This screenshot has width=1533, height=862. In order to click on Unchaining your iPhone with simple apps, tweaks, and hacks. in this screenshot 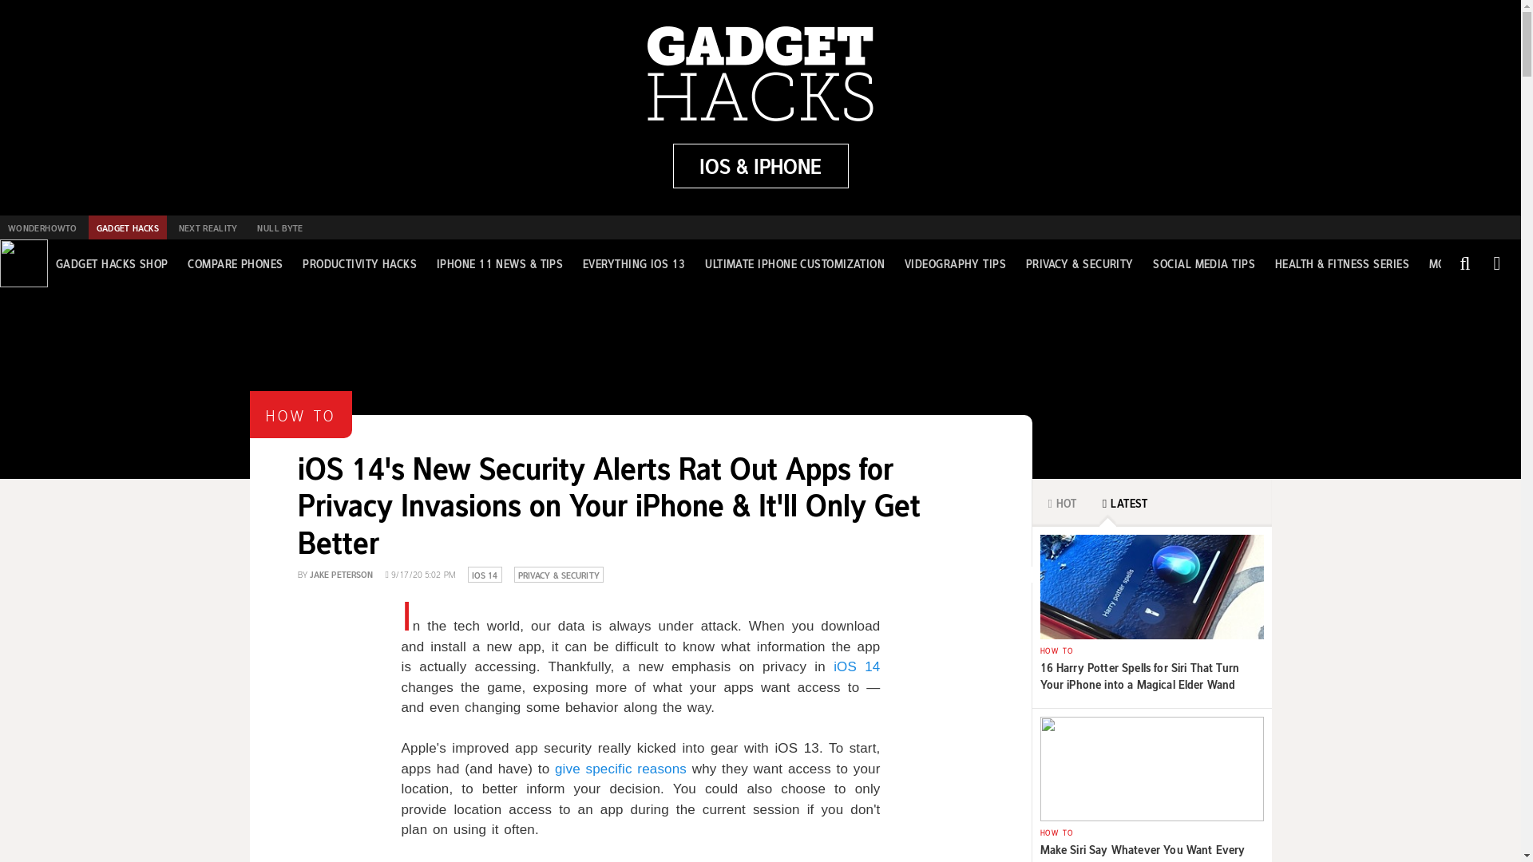, I will do `click(760, 166)`.